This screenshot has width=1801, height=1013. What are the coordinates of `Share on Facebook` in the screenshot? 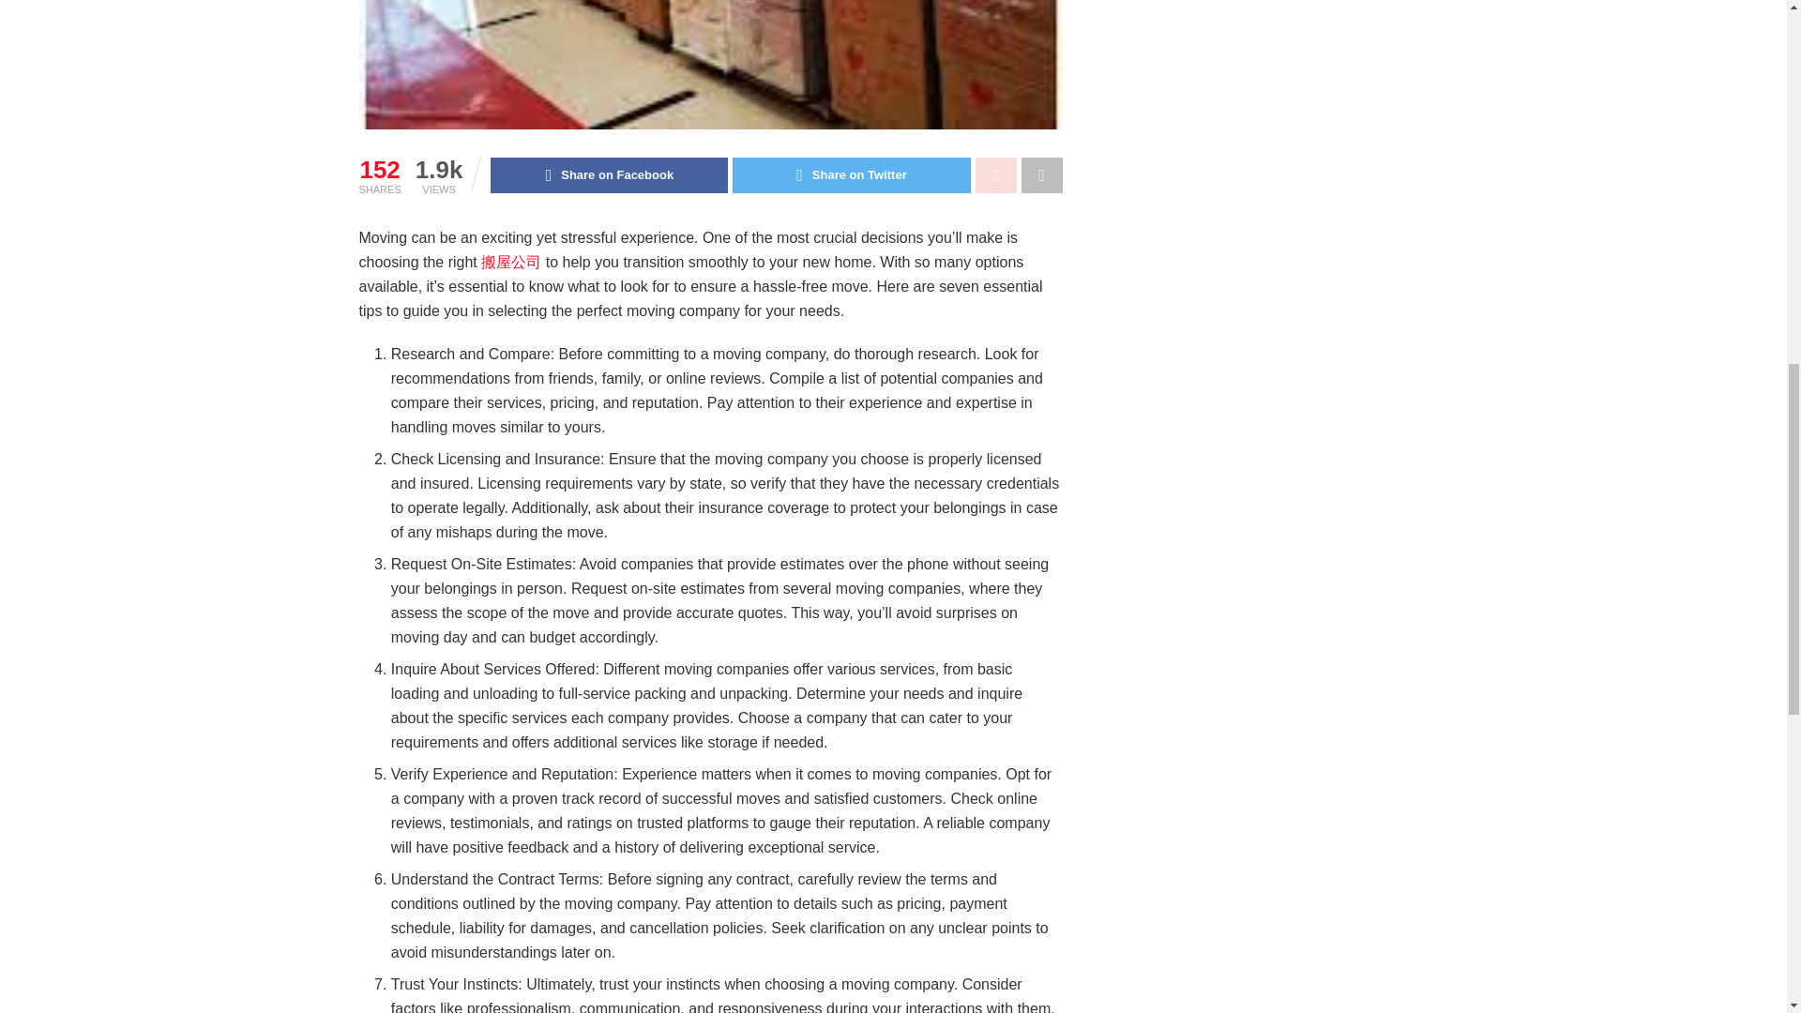 It's located at (608, 175).